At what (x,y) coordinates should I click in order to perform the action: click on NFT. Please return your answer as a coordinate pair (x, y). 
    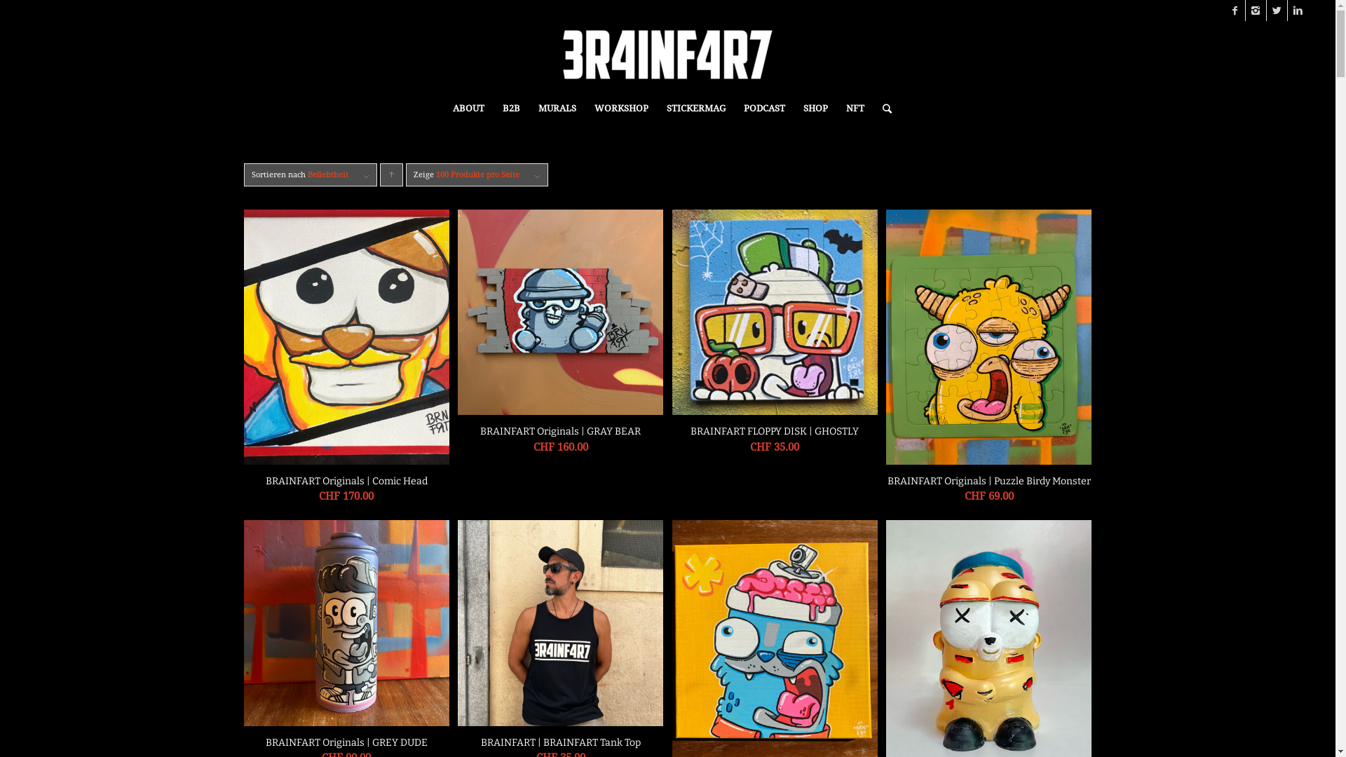
    Looking at the image, I should click on (855, 109).